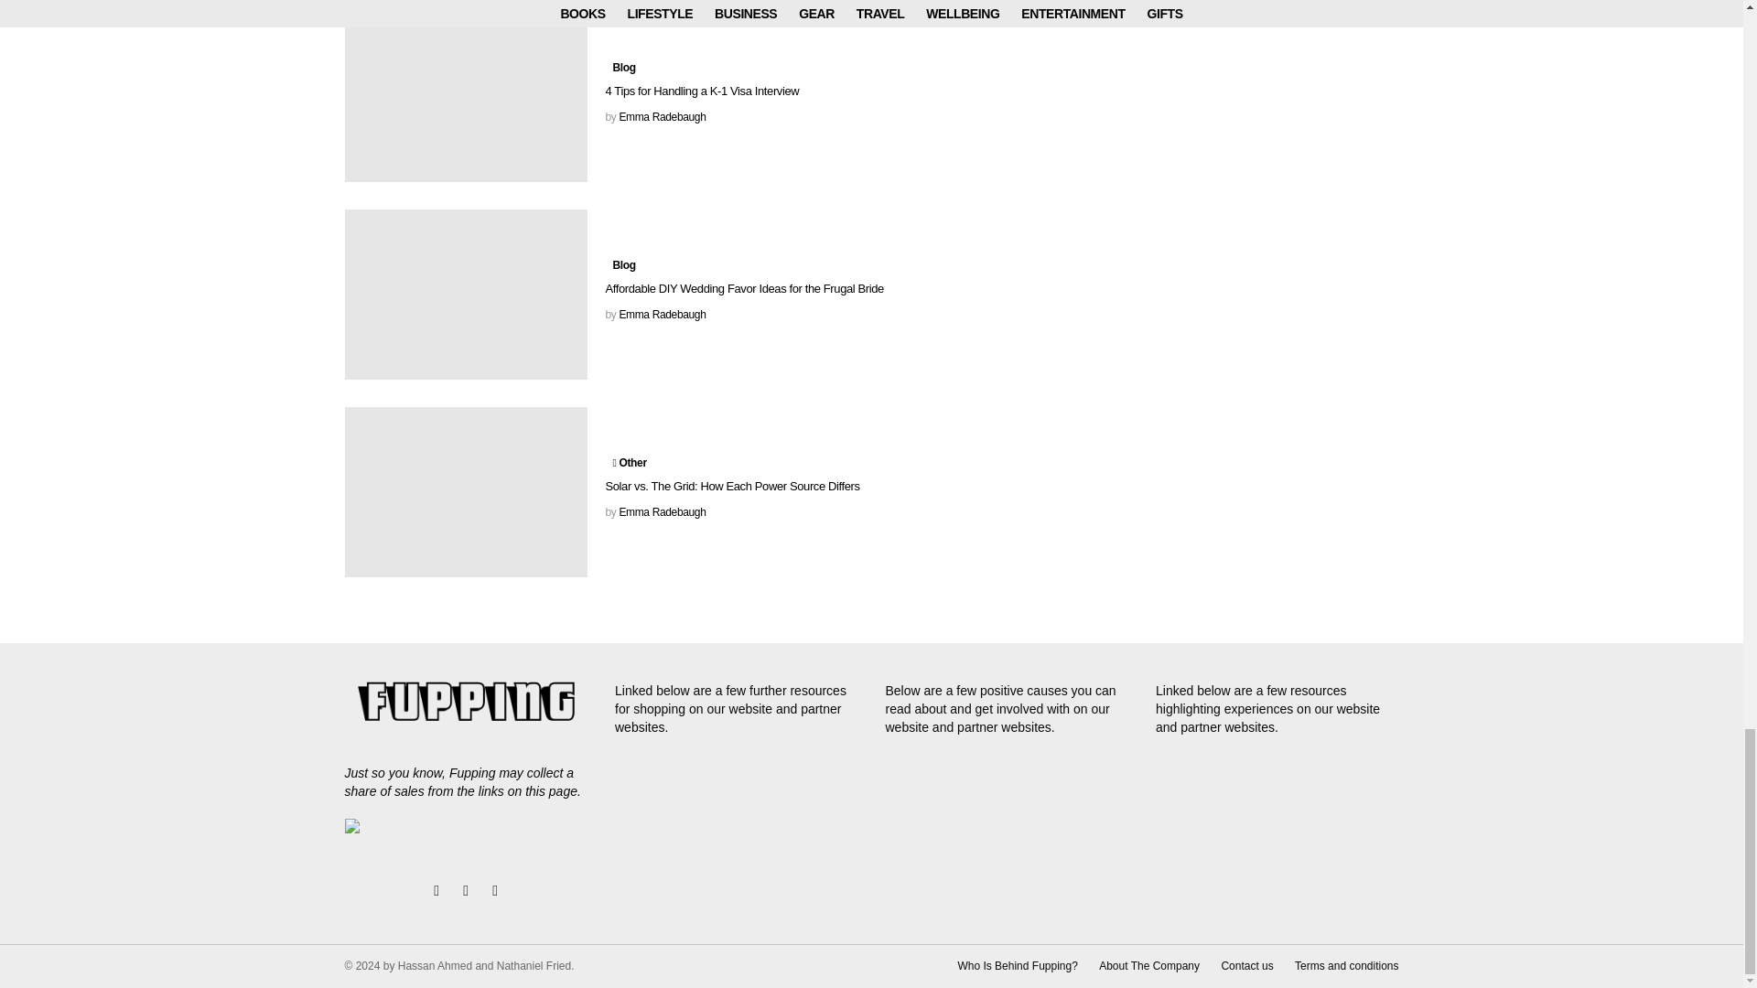  Describe the element at coordinates (465, 491) in the screenshot. I see `Solar vs. The Grid: How Each Power Source Differs` at that location.